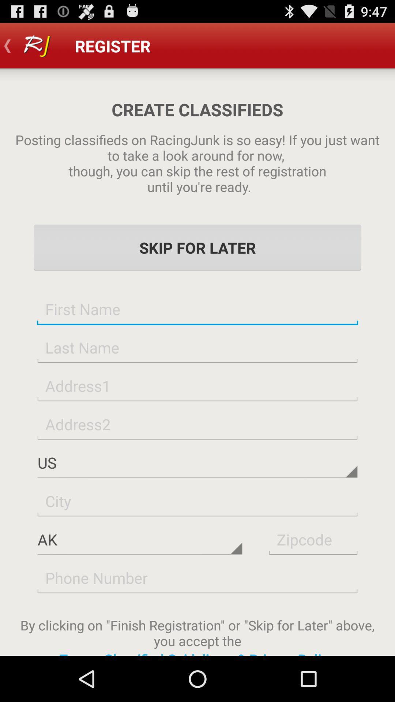 The width and height of the screenshot is (395, 702). What do you see at coordinates (197, 385) in the screenshot?
I see `enter address` at bounding box center [197, 385].